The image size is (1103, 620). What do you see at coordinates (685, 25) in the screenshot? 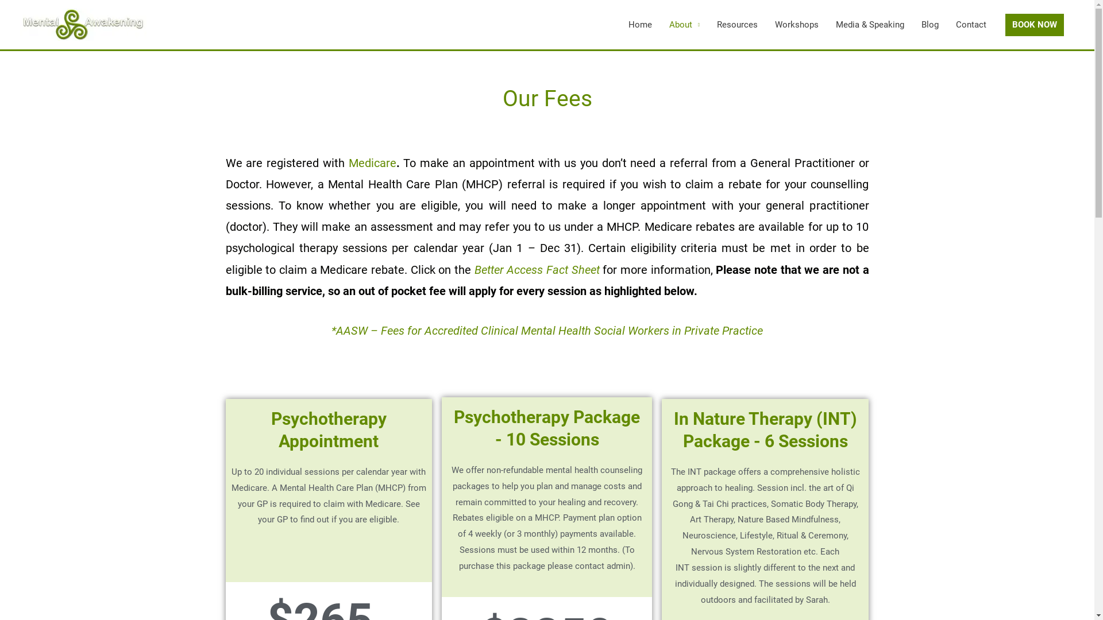
I see `About` at bounding box center [685, 25].